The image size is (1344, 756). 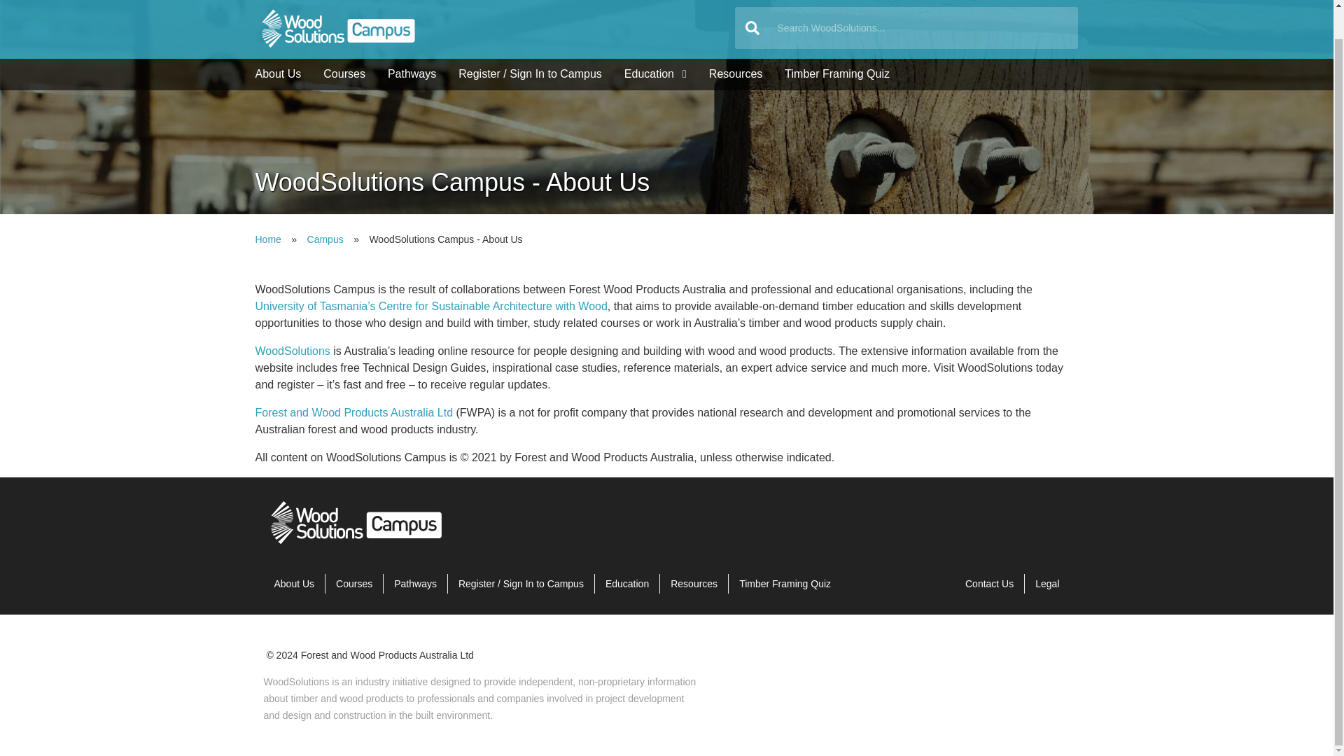 What do you see at coordinates (495, 29) in the screenshot?
I see `Home` at bounding box center [495, 29].